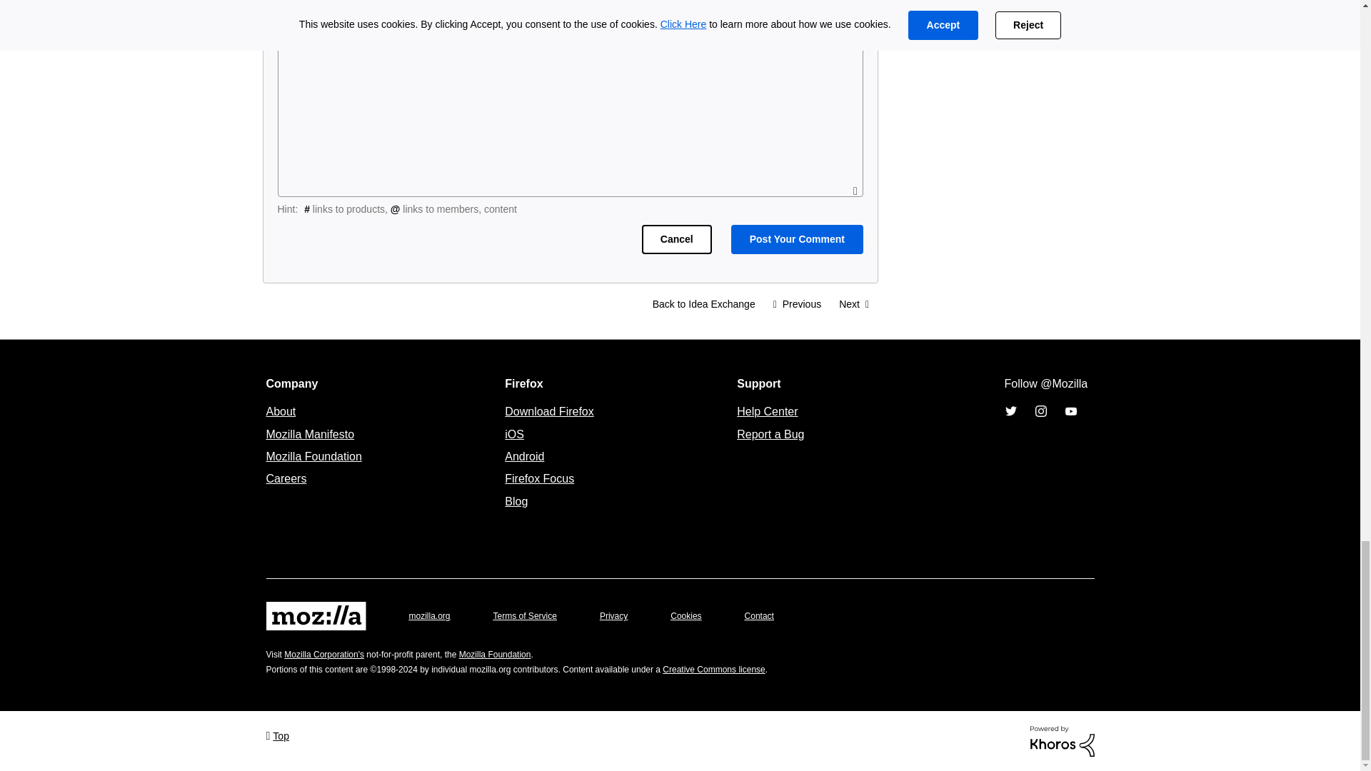  I want to click on Cancel, so click(676, 240).